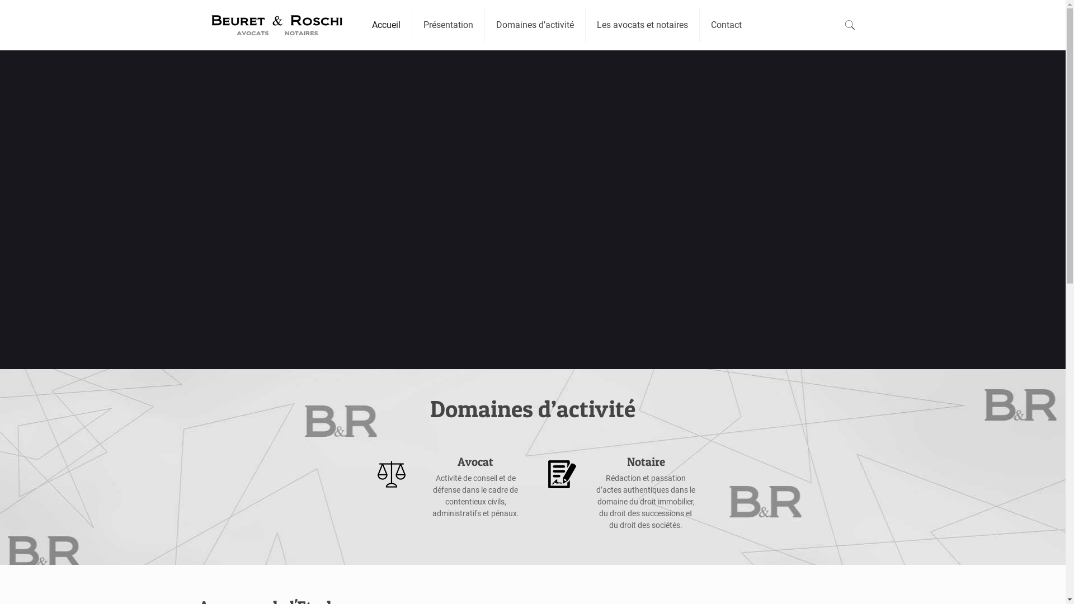 The image size is (1074, 604). What do you see at coordinates (643, 25) in the screenshot?
I see `Les avocats et notaires` at bounding box center [643, 25].